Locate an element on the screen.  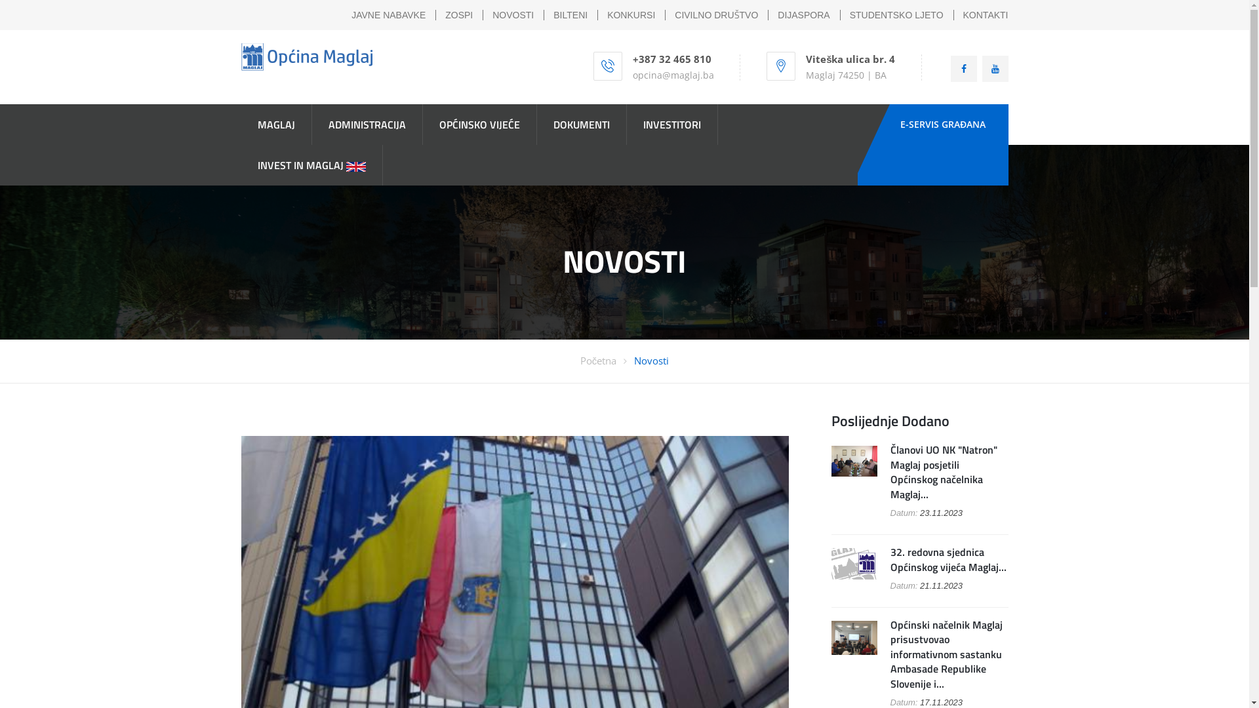
21.11.2023 is located at coordinates (942, 586).